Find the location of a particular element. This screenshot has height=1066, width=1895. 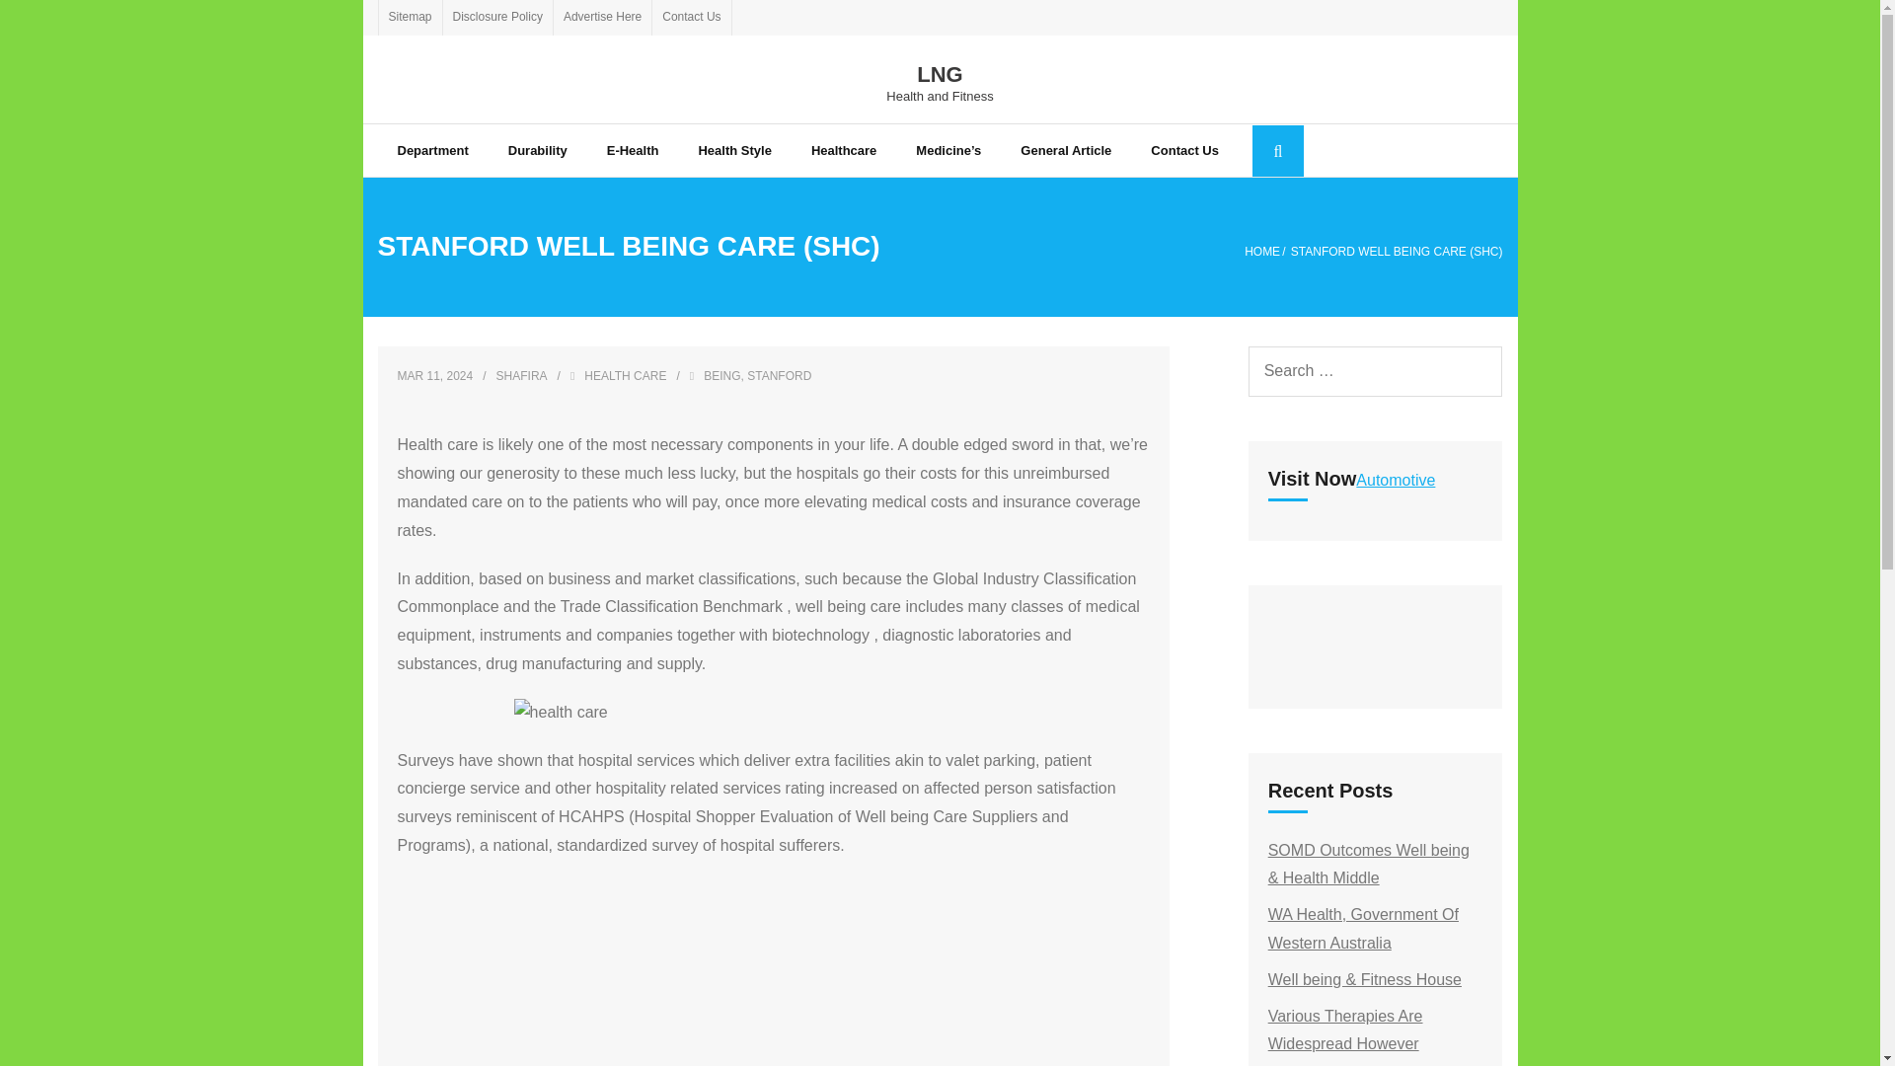

Contact Us is located at coordinates (691, 18).